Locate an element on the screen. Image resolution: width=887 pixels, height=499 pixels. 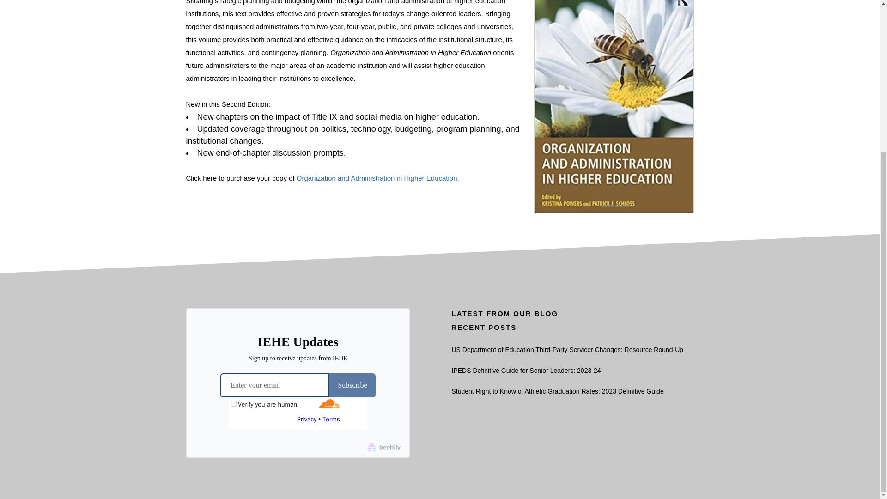
Organization and Administration in Higher Education is located at coordinates (377, 178).